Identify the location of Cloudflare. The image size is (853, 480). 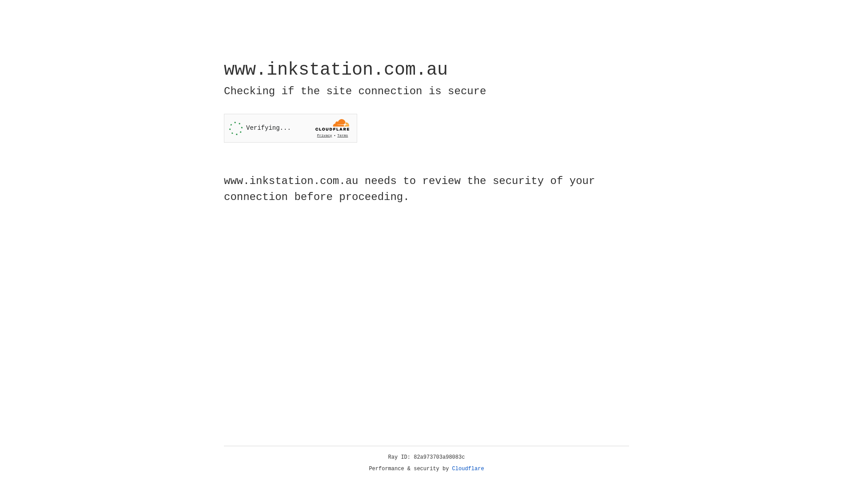
(468, 469).